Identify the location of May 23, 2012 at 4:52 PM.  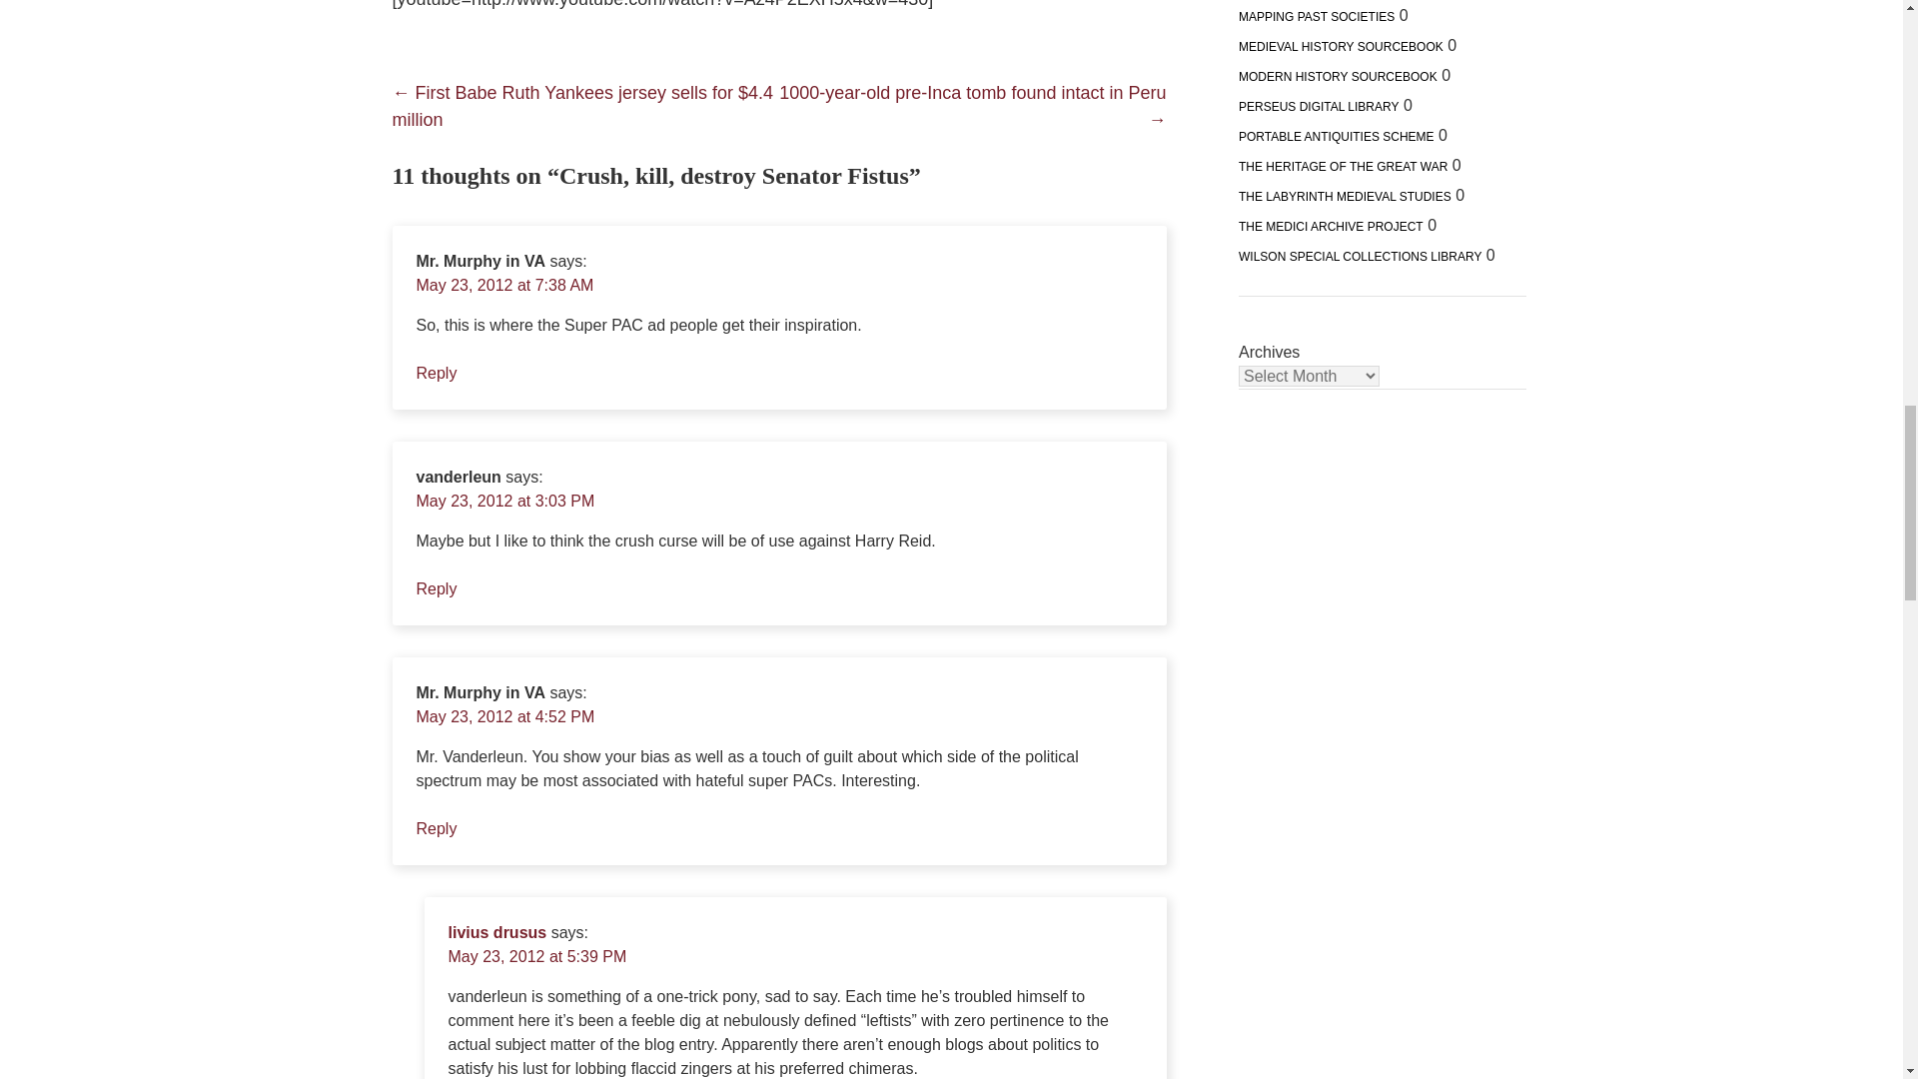
(505, 715).